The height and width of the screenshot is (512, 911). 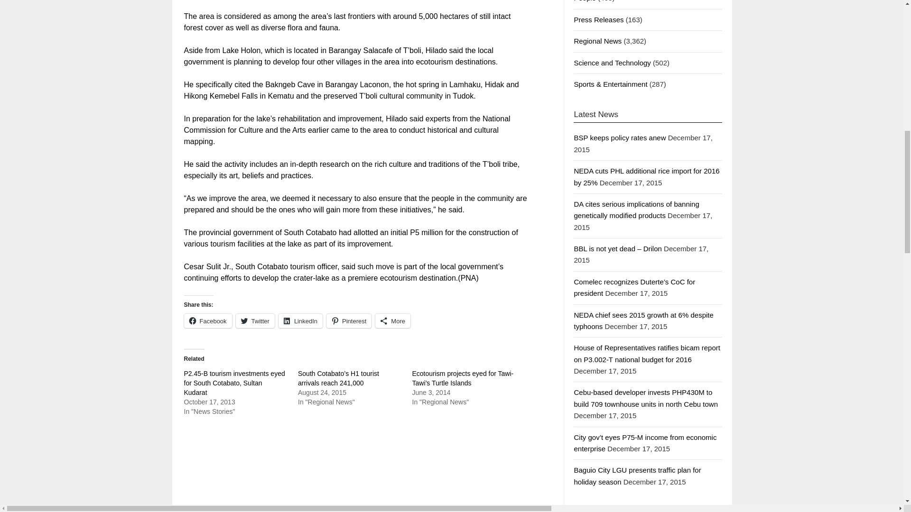 I want to click on Science and Technology, so click(x=612, y=63).